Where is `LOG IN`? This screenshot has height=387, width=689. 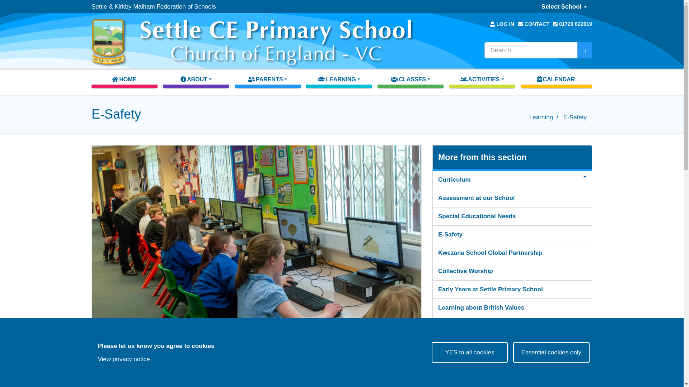 LOG IN is located at coordinates (502, 24).